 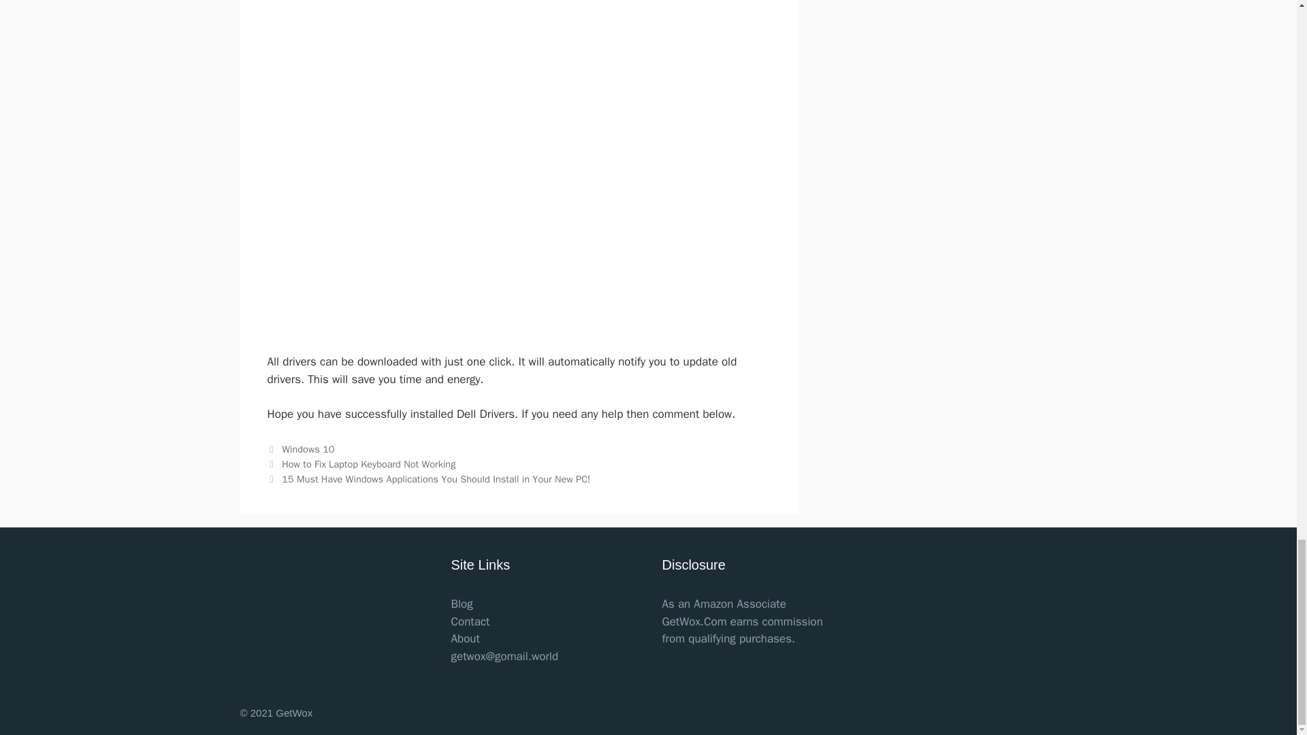 What do you see at coordinates (470, 621) in the screenshot?
I see `Contact` at bounding box center [470, 621].